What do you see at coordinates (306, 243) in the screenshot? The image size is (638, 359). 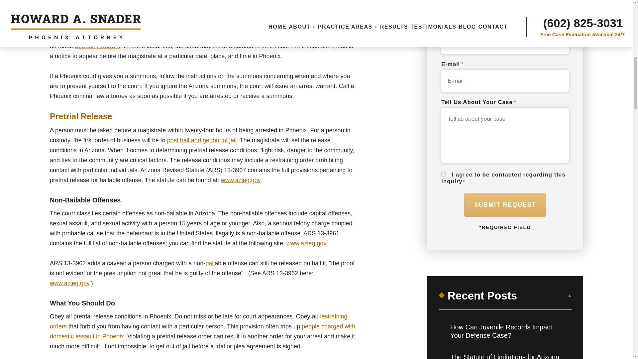 I see `www.azleg.gov` at bounding box center [306, 243].